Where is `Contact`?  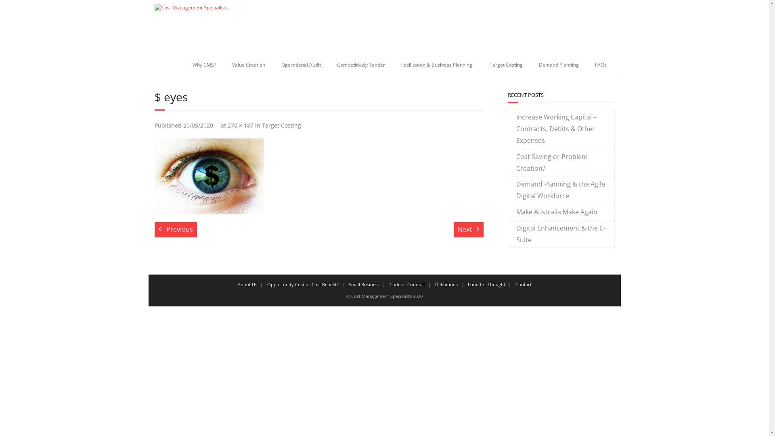 Contact is located at coordinates (523, 284).